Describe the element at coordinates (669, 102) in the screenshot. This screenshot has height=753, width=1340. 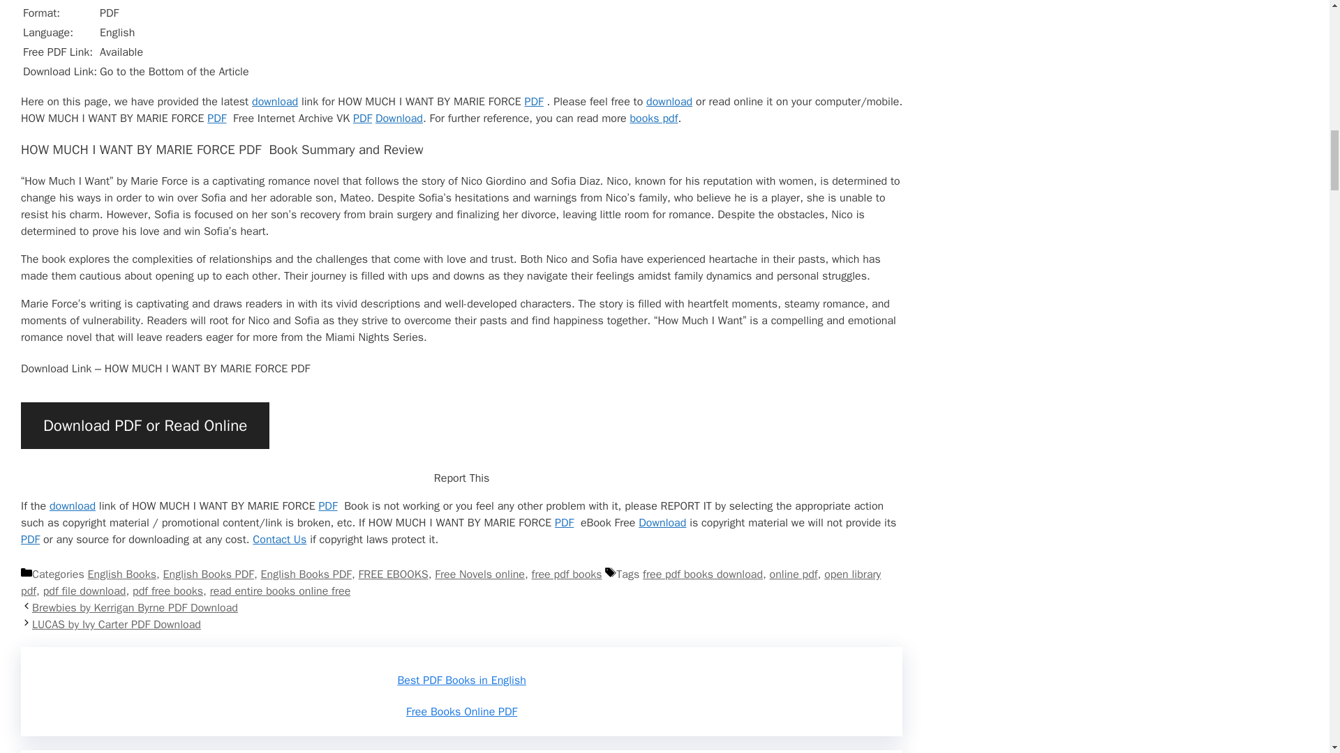
I see `download` at that location.